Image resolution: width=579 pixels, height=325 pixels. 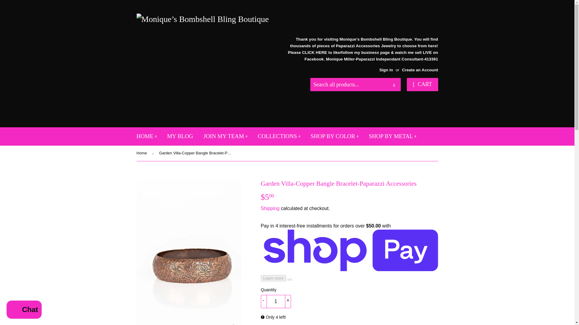 I want to click on Sign in, so click(x=386, y=70).